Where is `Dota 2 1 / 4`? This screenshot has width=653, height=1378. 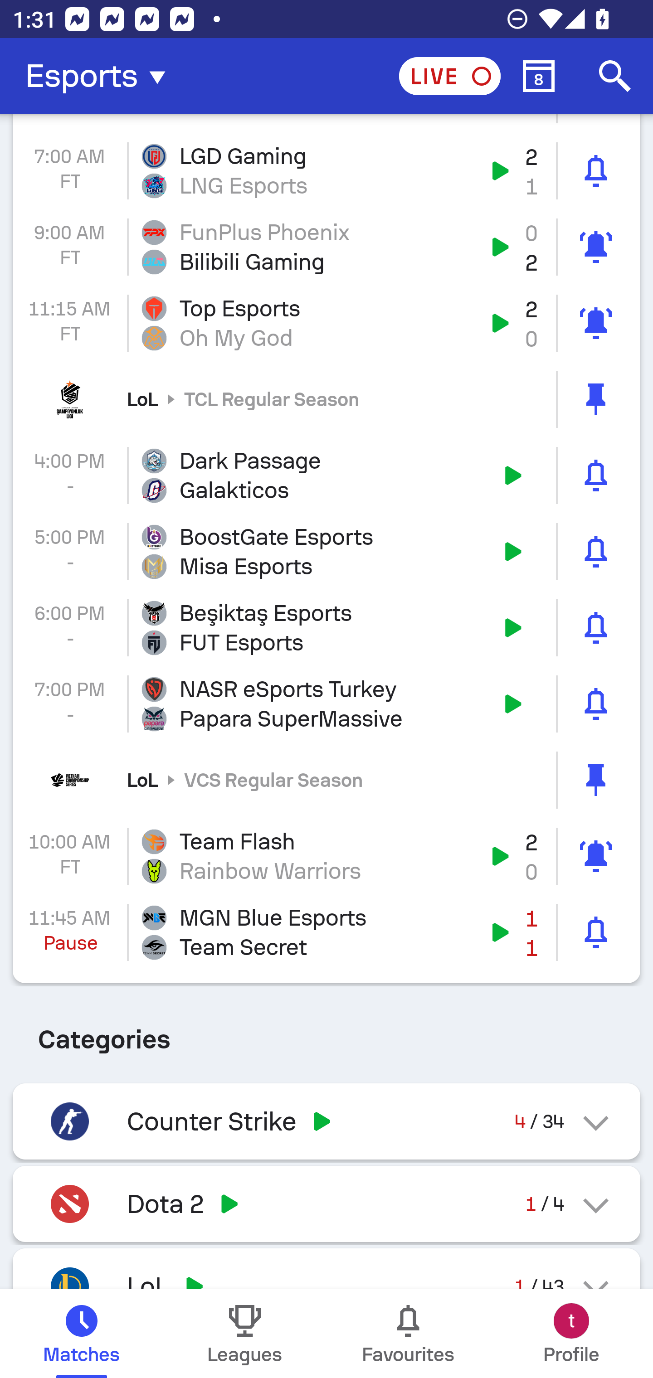 Dota 2 1 / 4 is located at coordinates (326, 1203).